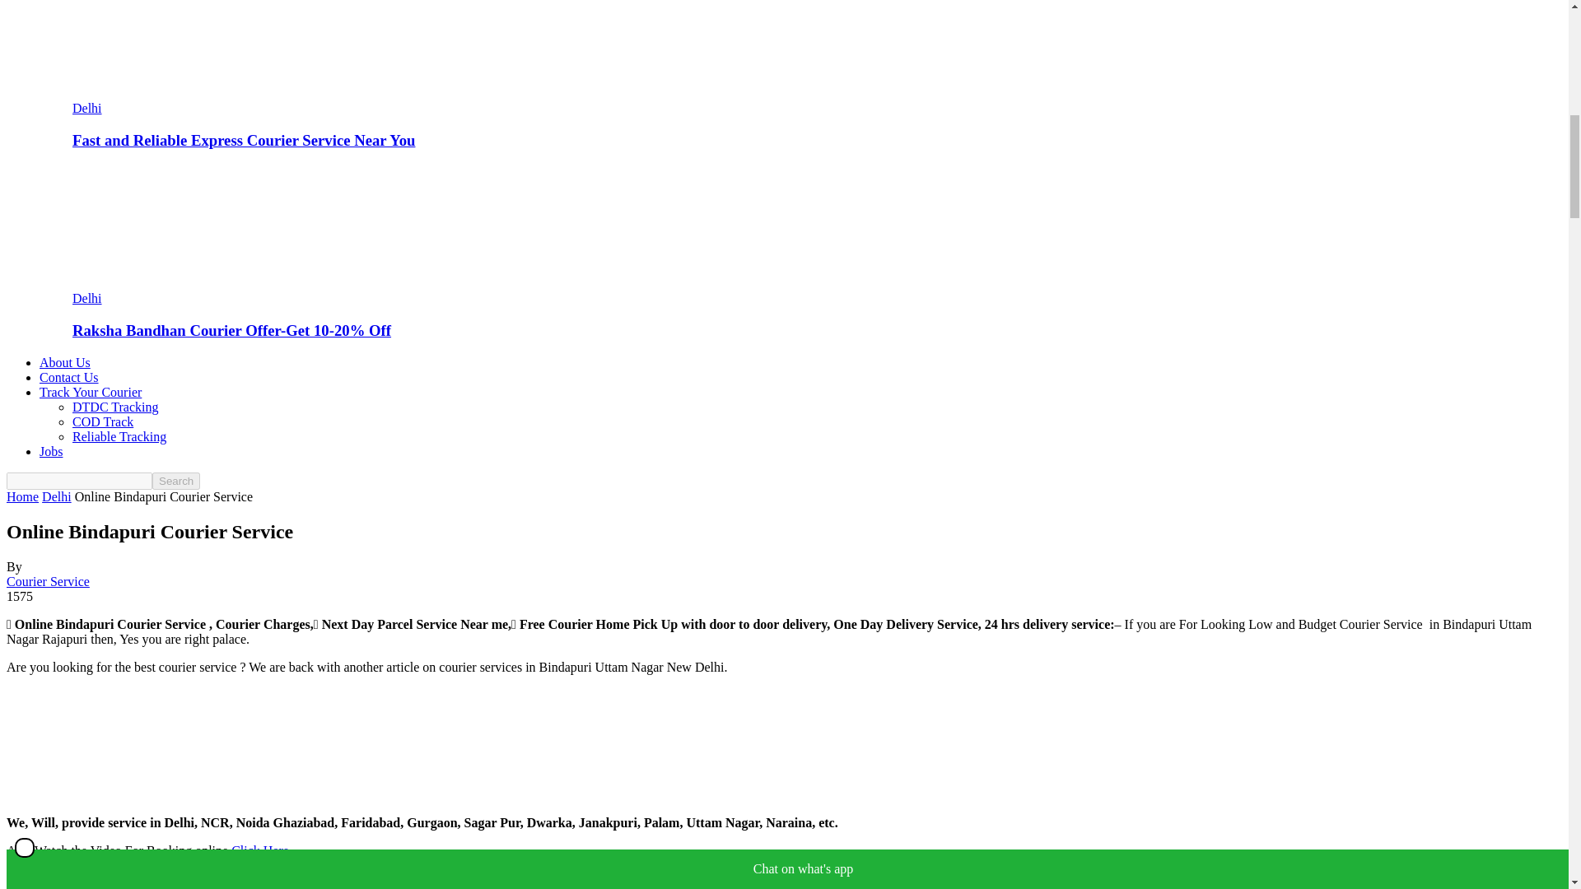 Image resolution: width=1581 pixels, height=889 pixels. Describe the element at coordinates (176, 481) in the screenshot. I see `Search` at that location.